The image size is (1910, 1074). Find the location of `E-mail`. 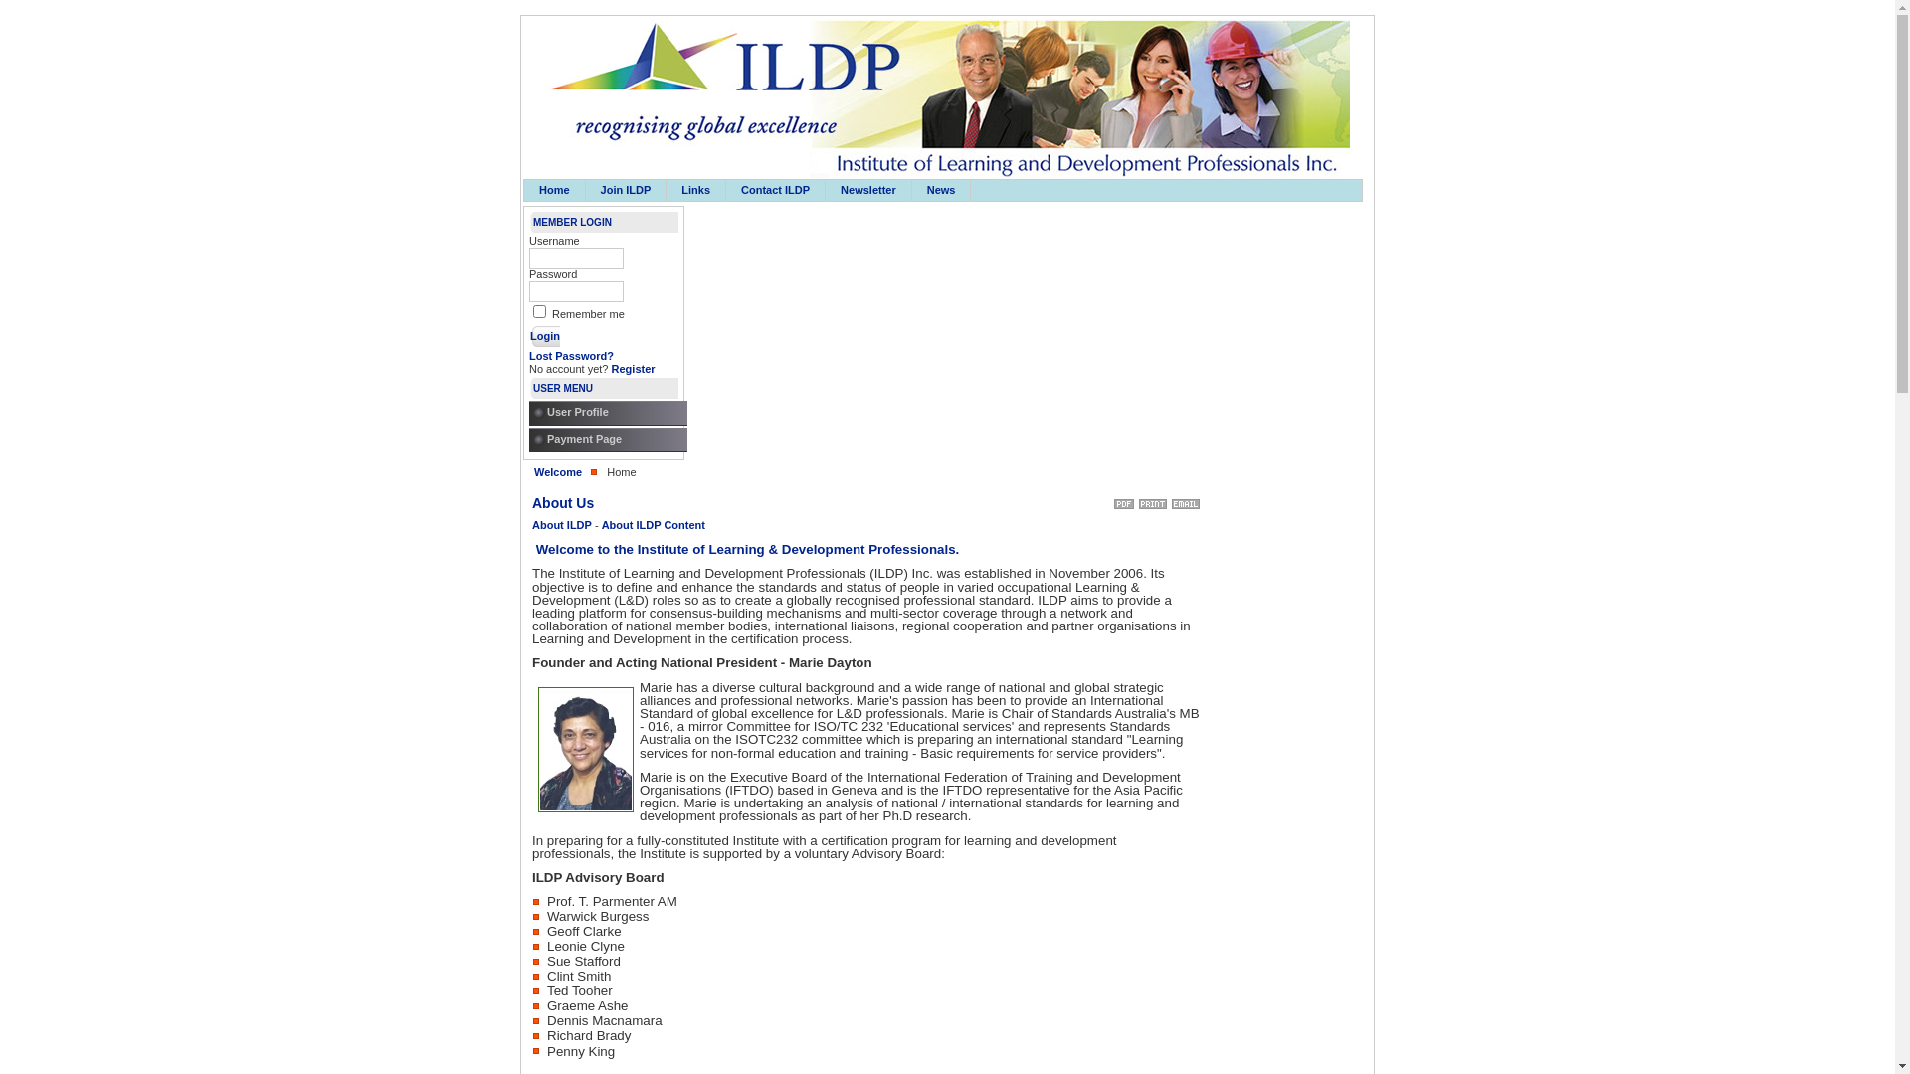

E-mail is located at coordinates (1186, 499).